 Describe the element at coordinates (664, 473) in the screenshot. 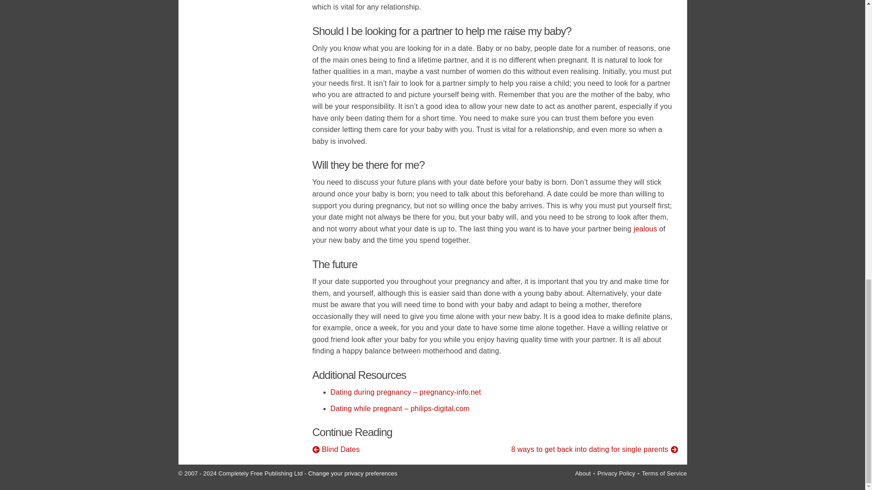

I see `Terms of Service` at that location.